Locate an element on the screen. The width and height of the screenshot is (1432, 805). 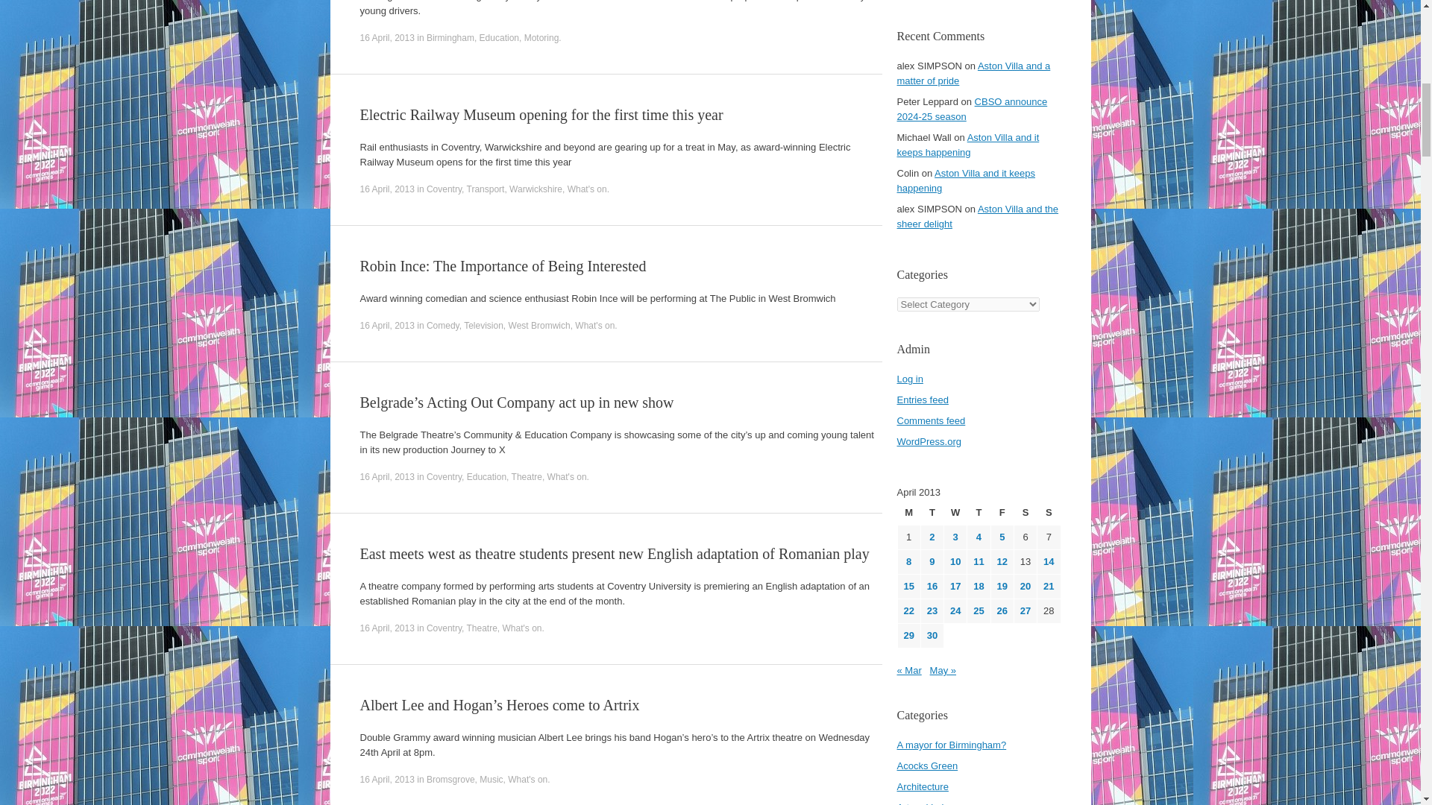
Television is located at coordinates (483, 325).